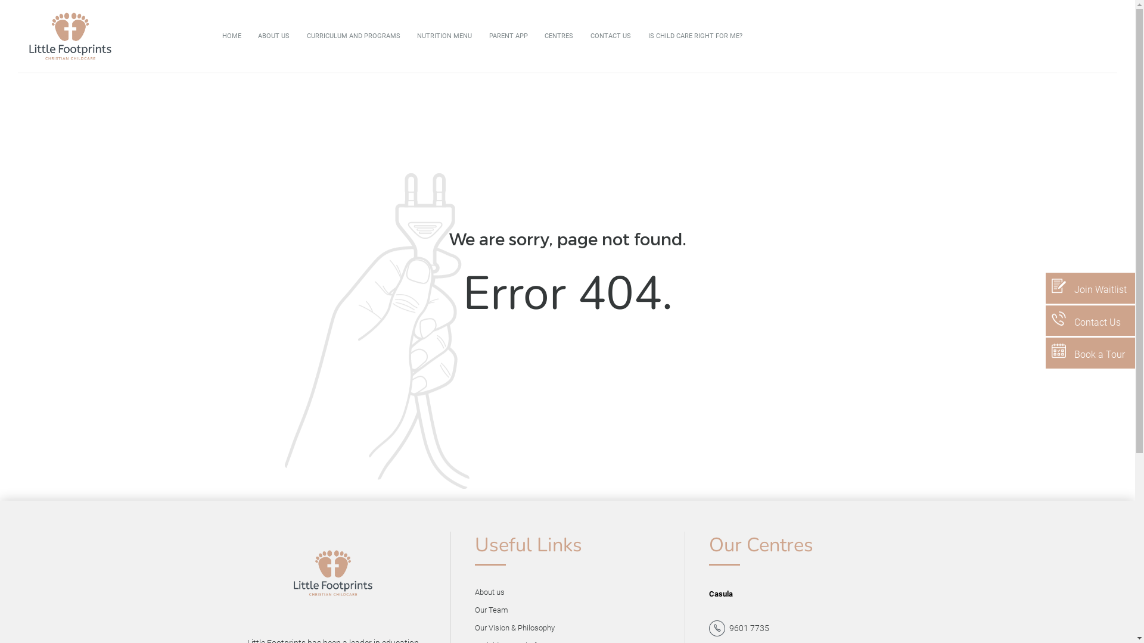  Describe the element at coordinates (1090, 321) in the screenshot. I see `Contact Us` at that location.